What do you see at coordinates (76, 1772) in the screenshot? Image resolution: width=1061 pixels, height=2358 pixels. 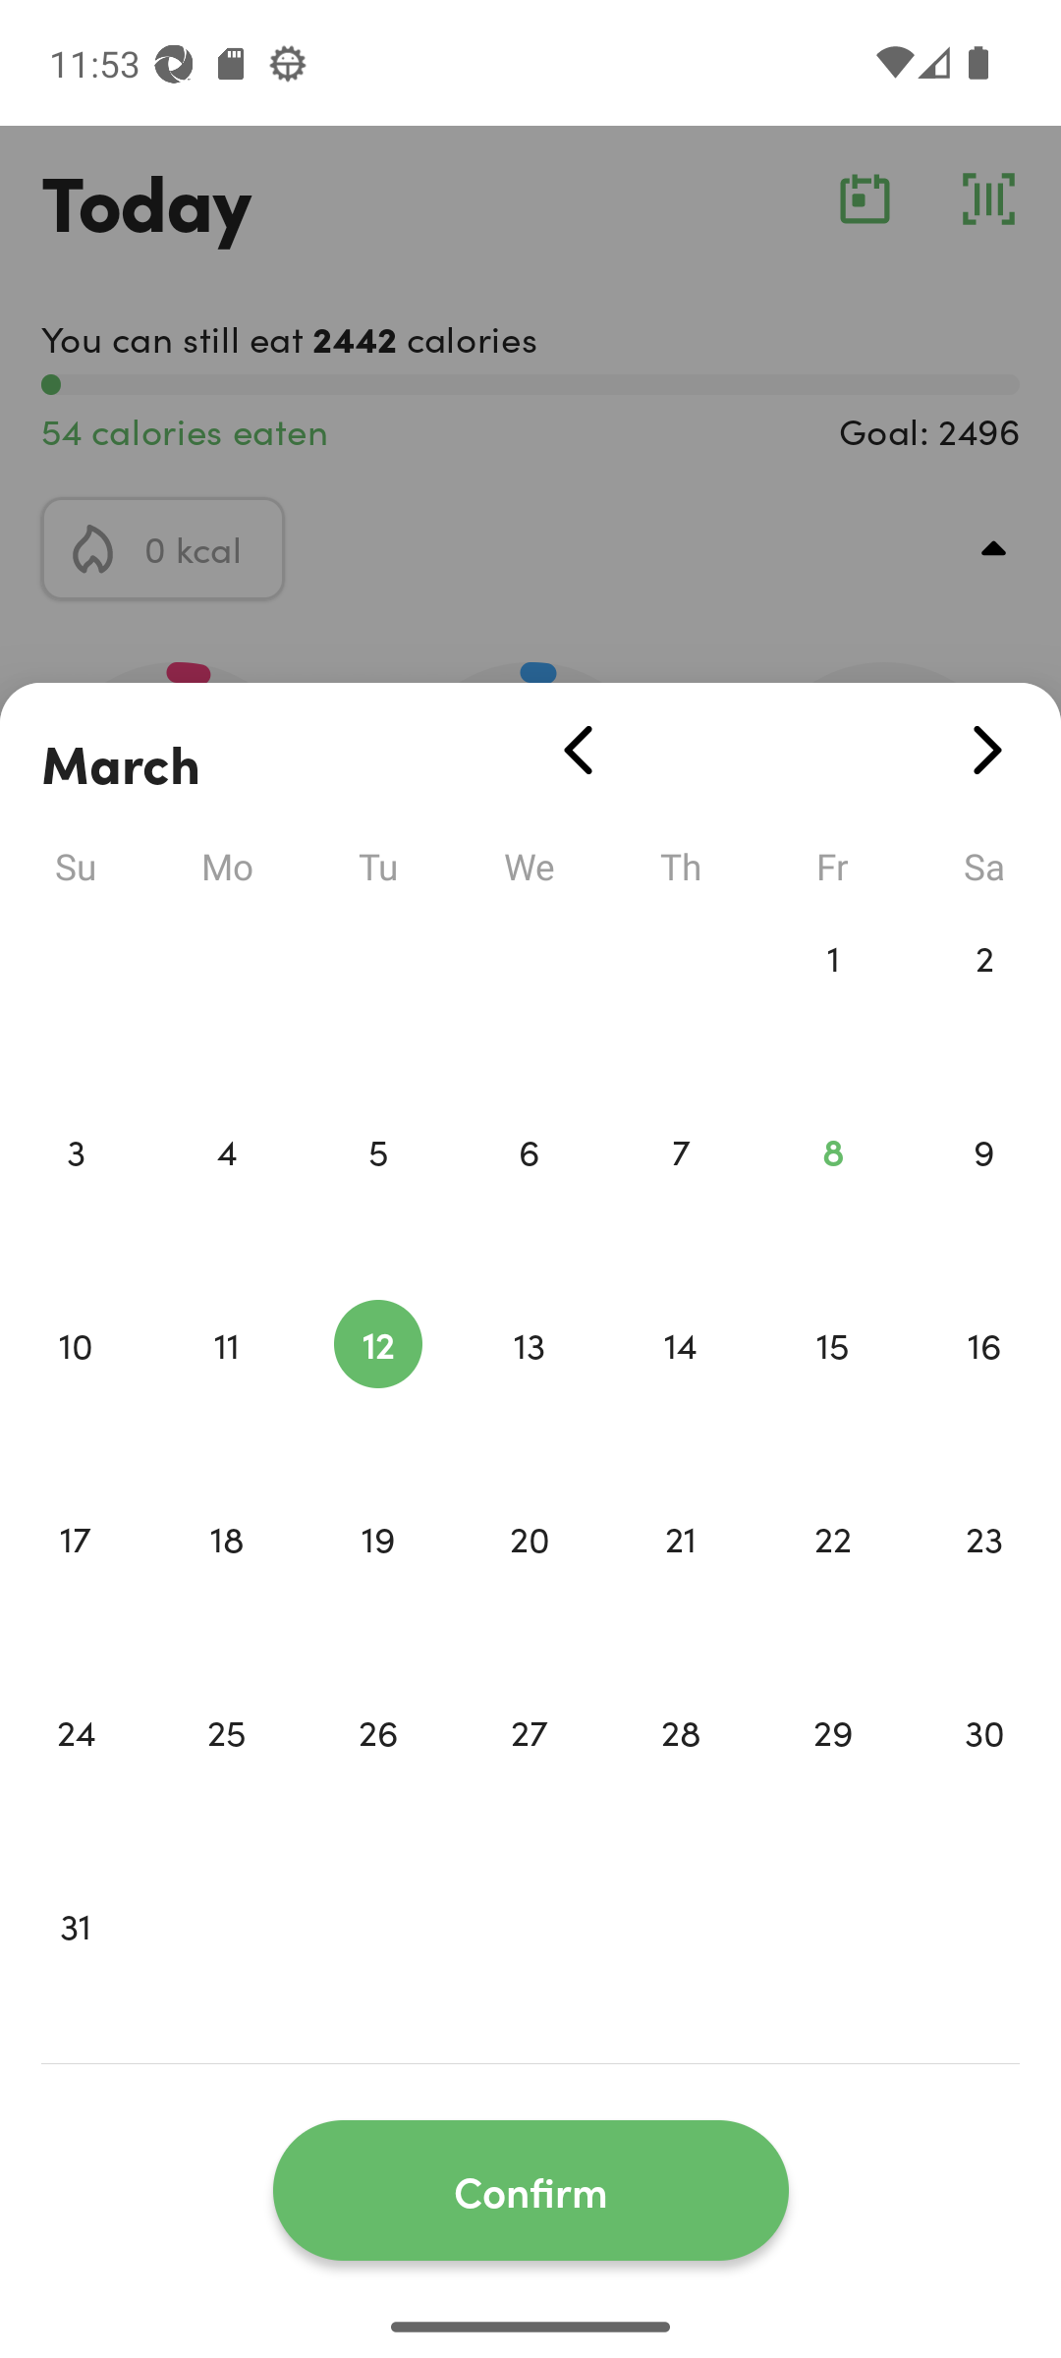 I see `24` at bounding box center [76, 1772].